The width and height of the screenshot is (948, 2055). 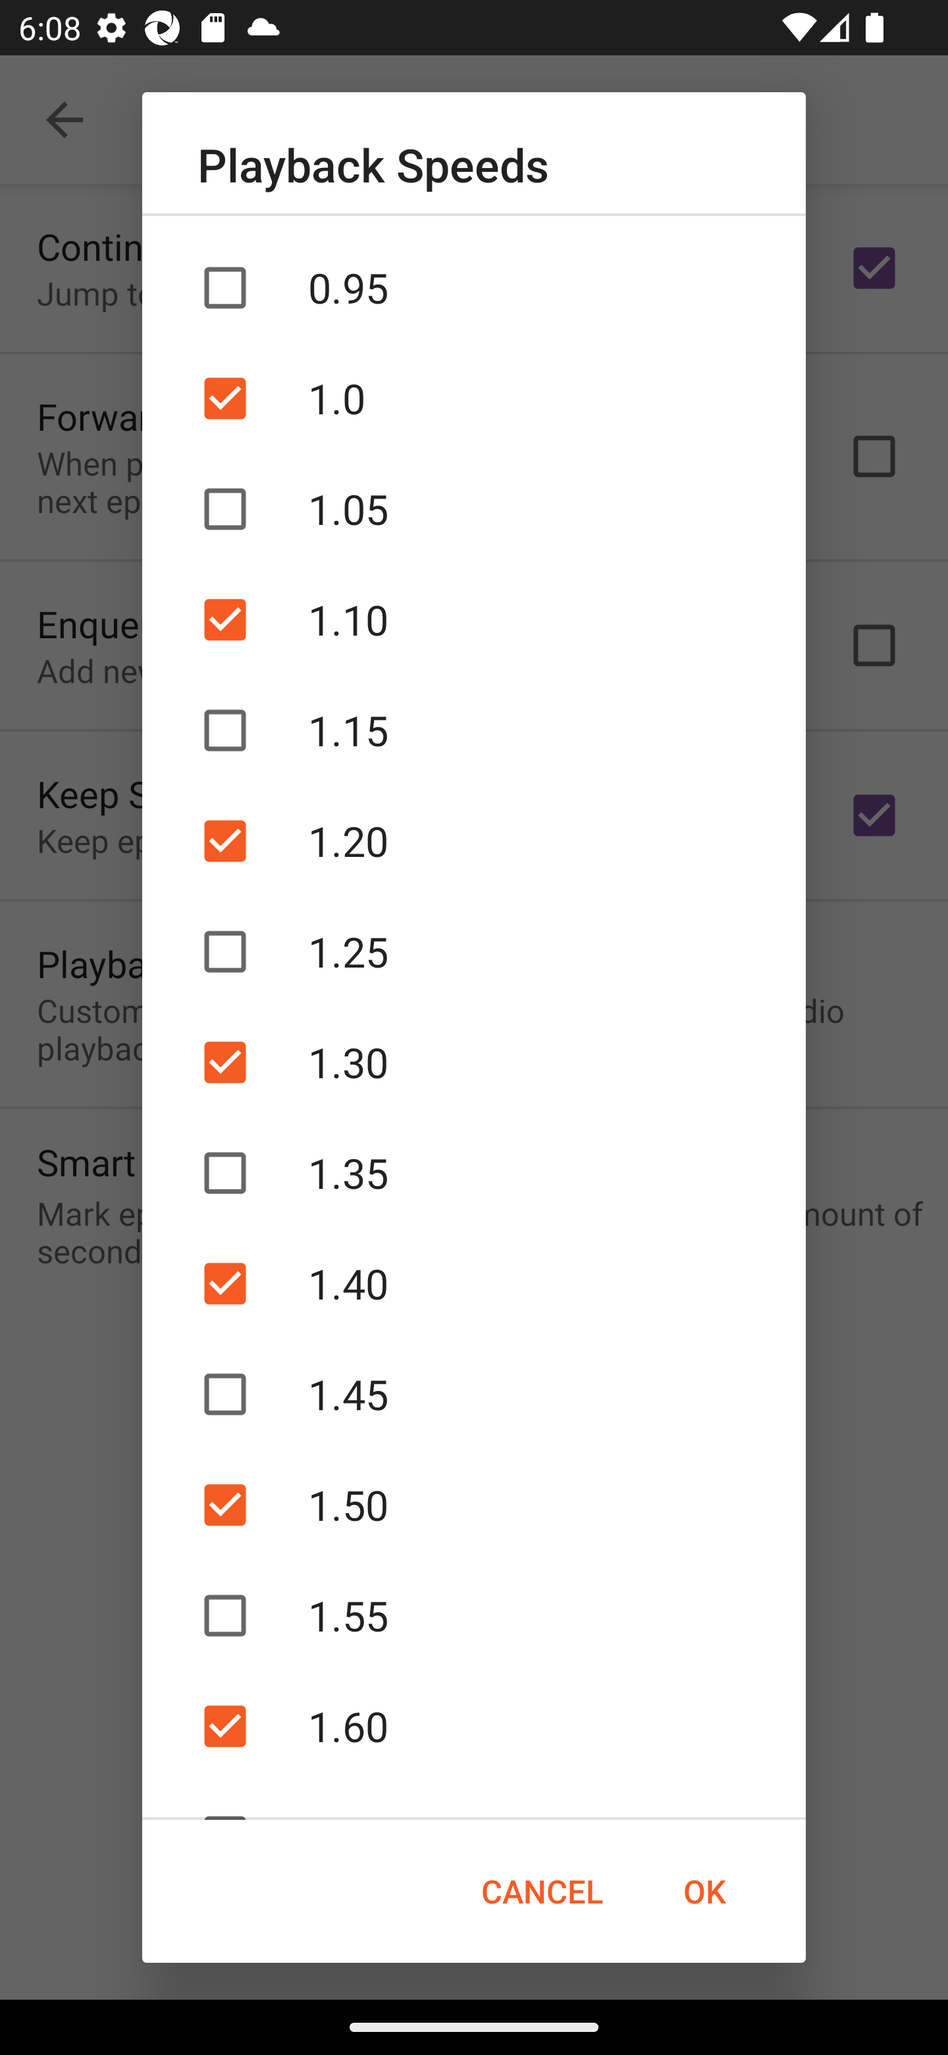 I want to click on 1.20, so click(x=474, y=840).